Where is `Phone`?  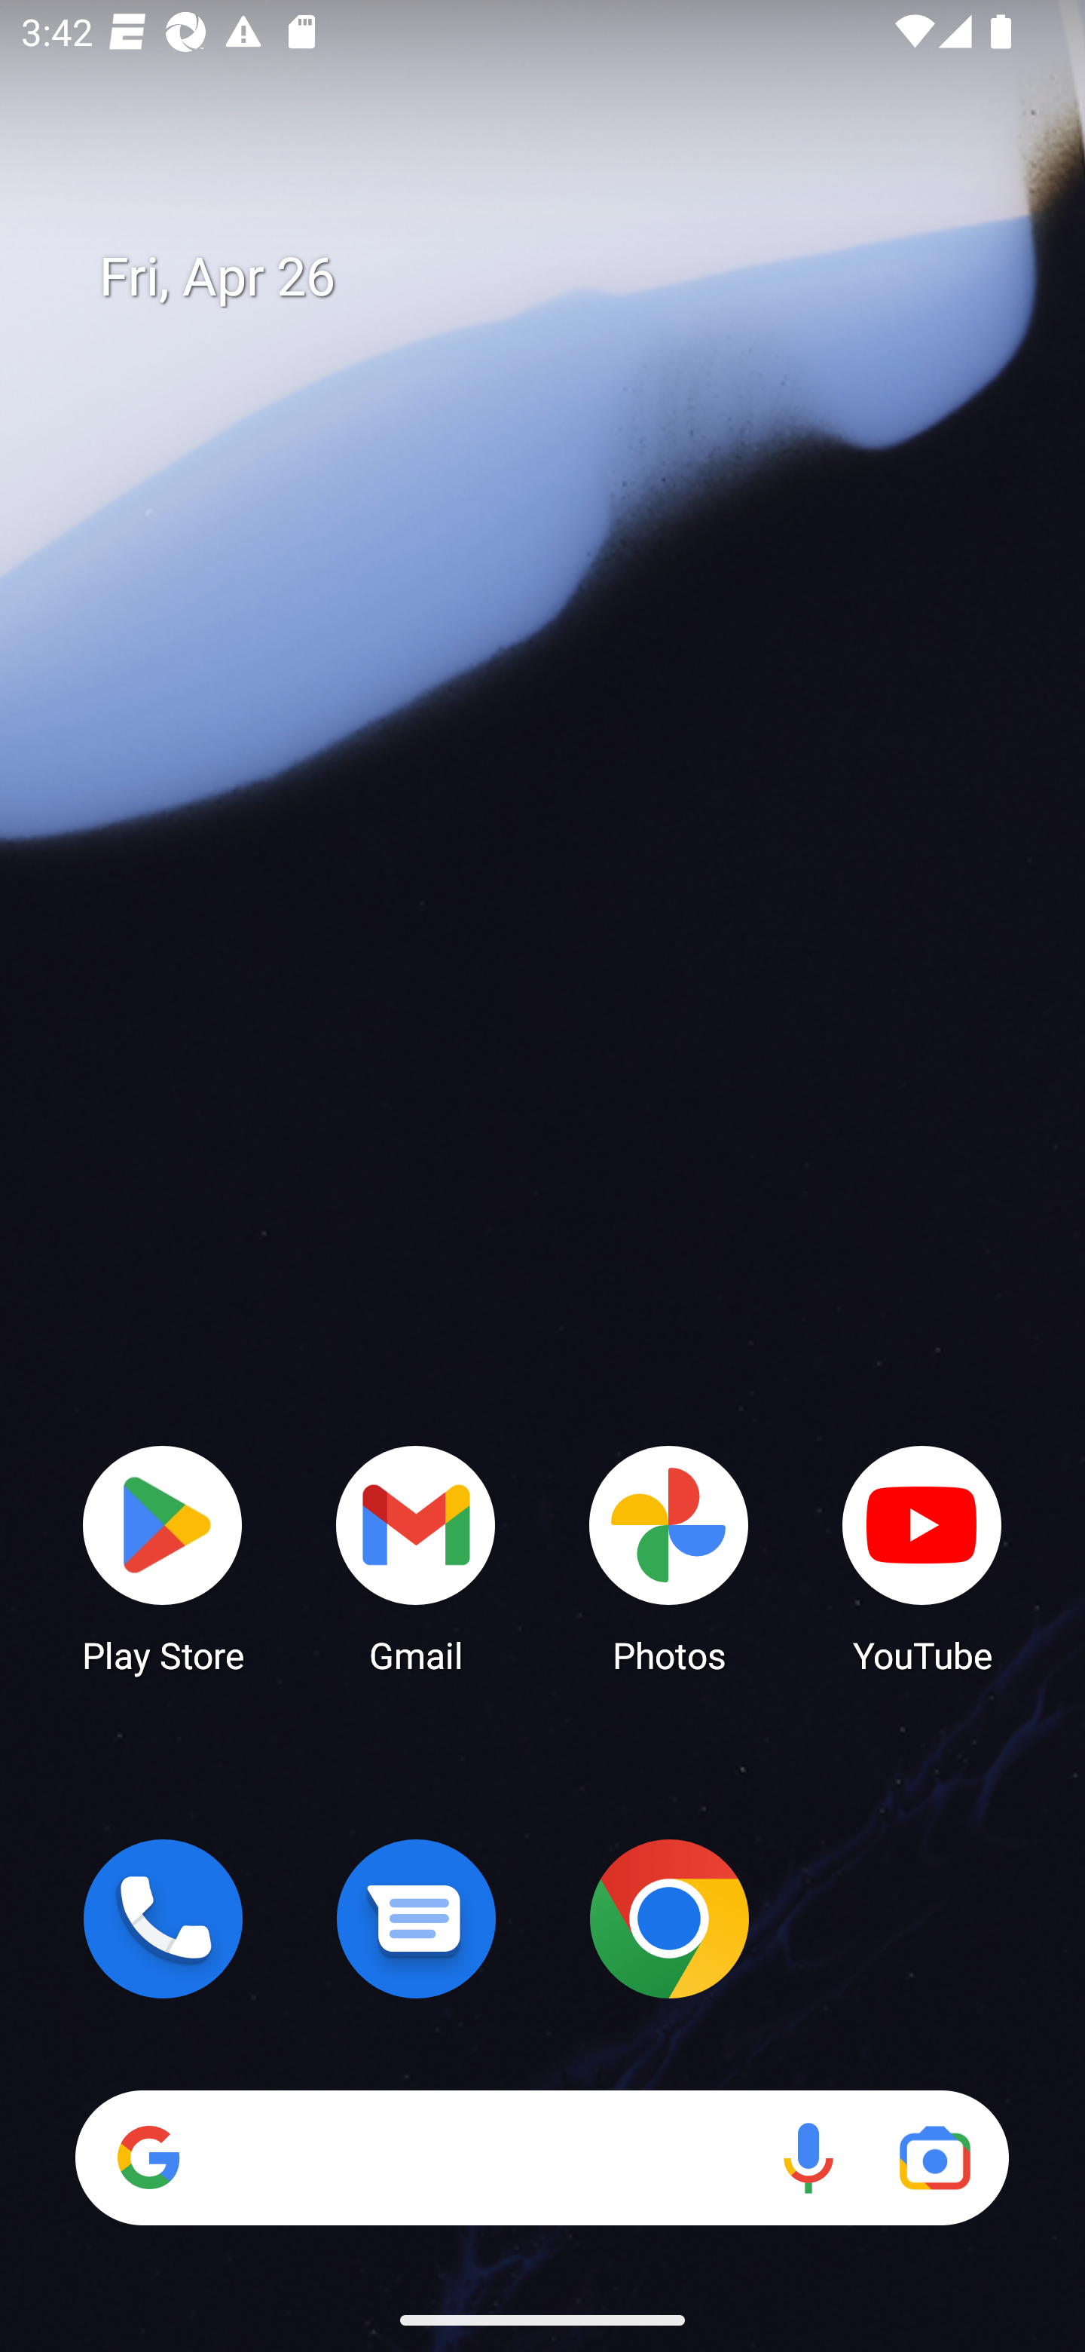 Phone is located at coordinates (163, 1919).